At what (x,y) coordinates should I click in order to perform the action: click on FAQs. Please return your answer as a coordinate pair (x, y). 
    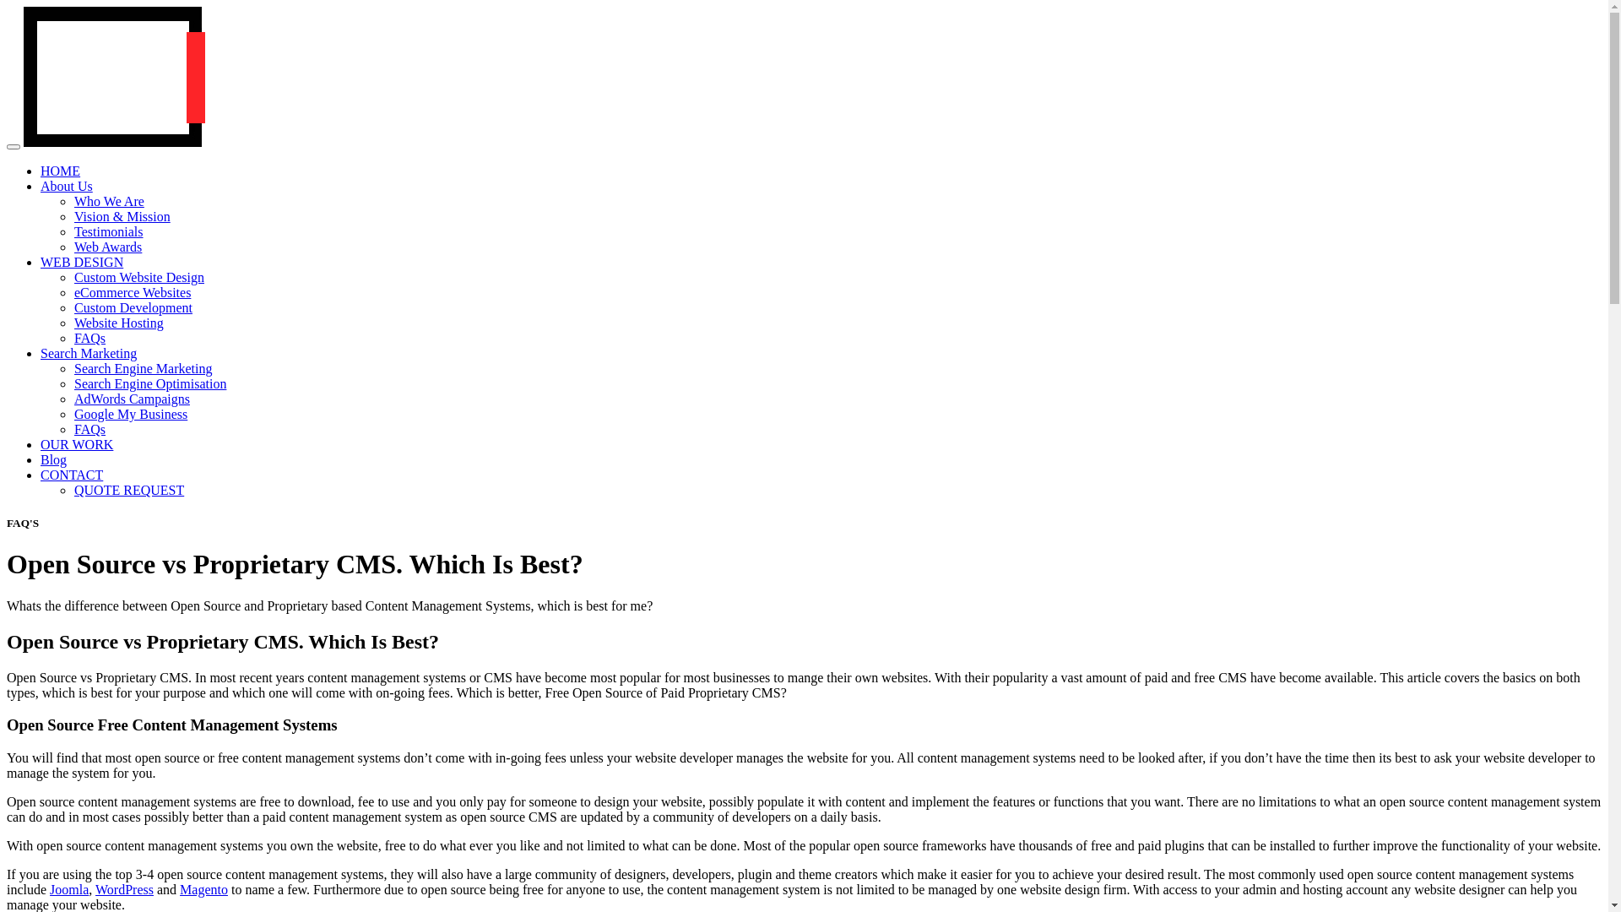
    Looking at the image, I should click on (89, 429).